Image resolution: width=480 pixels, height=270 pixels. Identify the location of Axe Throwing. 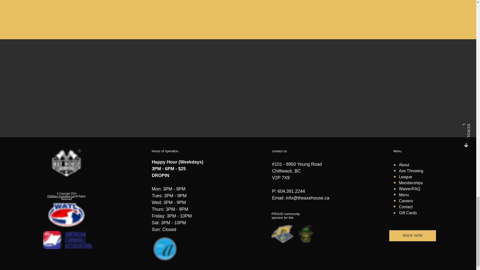
(411, 171).